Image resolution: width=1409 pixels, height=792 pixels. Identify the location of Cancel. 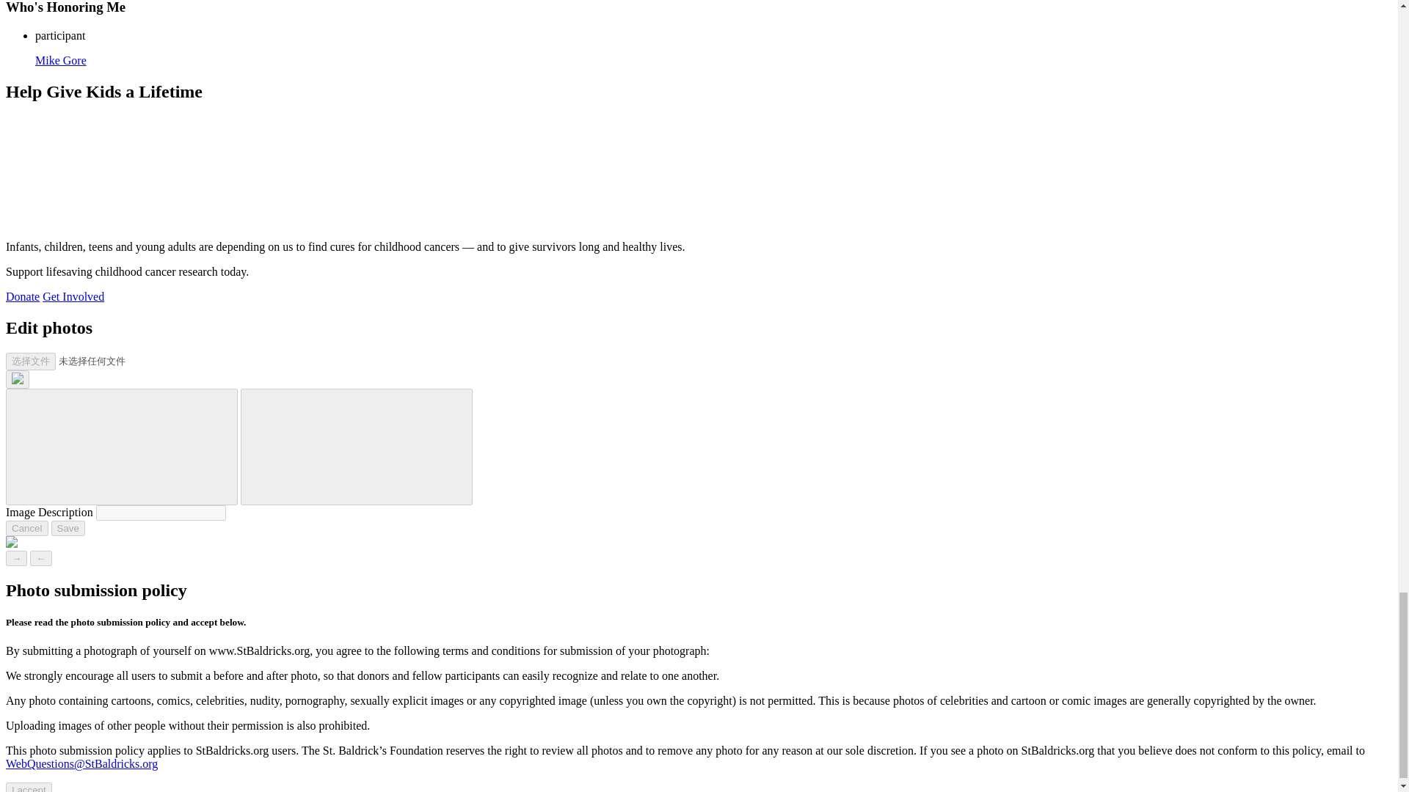
(26, 528).